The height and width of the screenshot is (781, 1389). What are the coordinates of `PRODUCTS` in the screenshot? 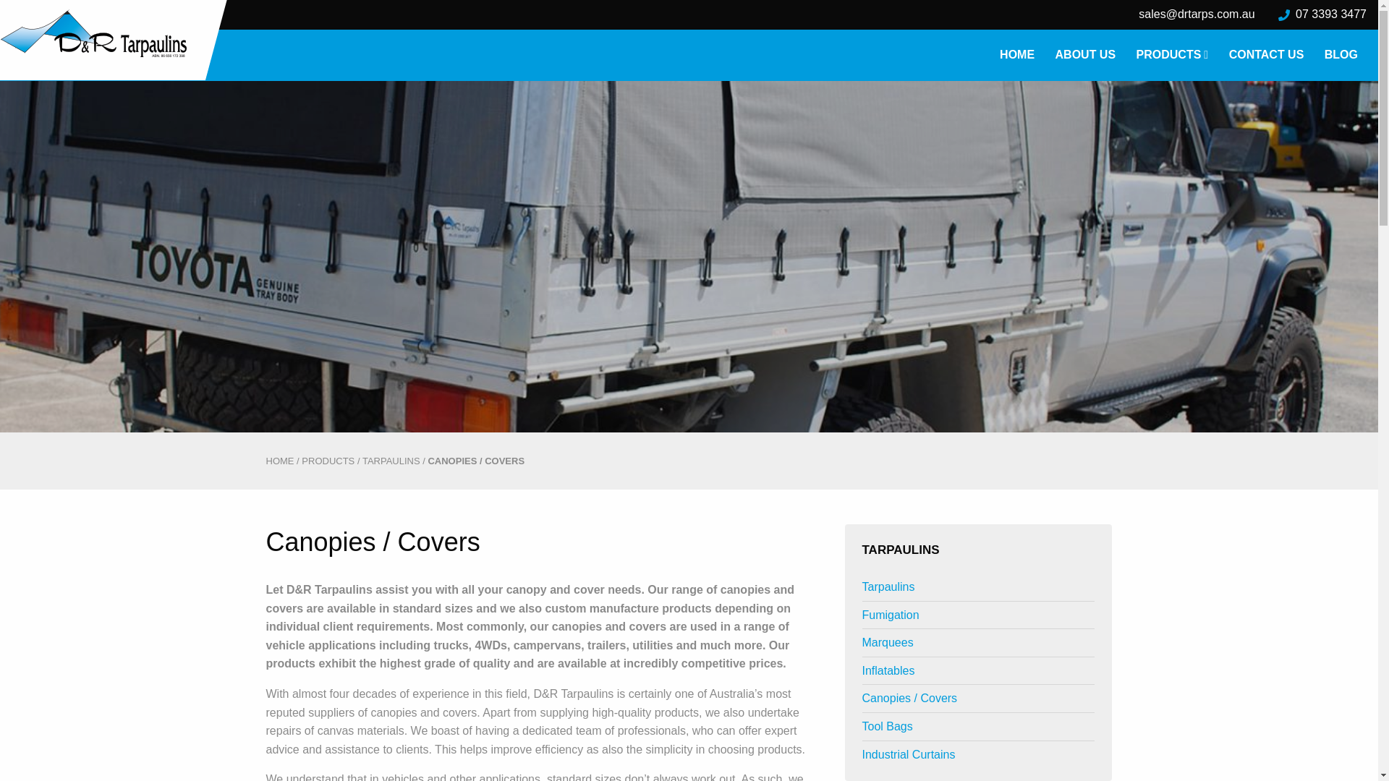 It's located at (328, 461).